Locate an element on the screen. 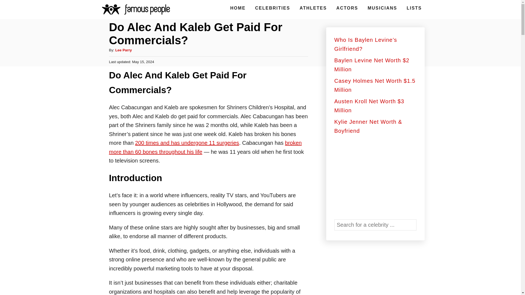  LISTS is located at coordinates (414, 8).